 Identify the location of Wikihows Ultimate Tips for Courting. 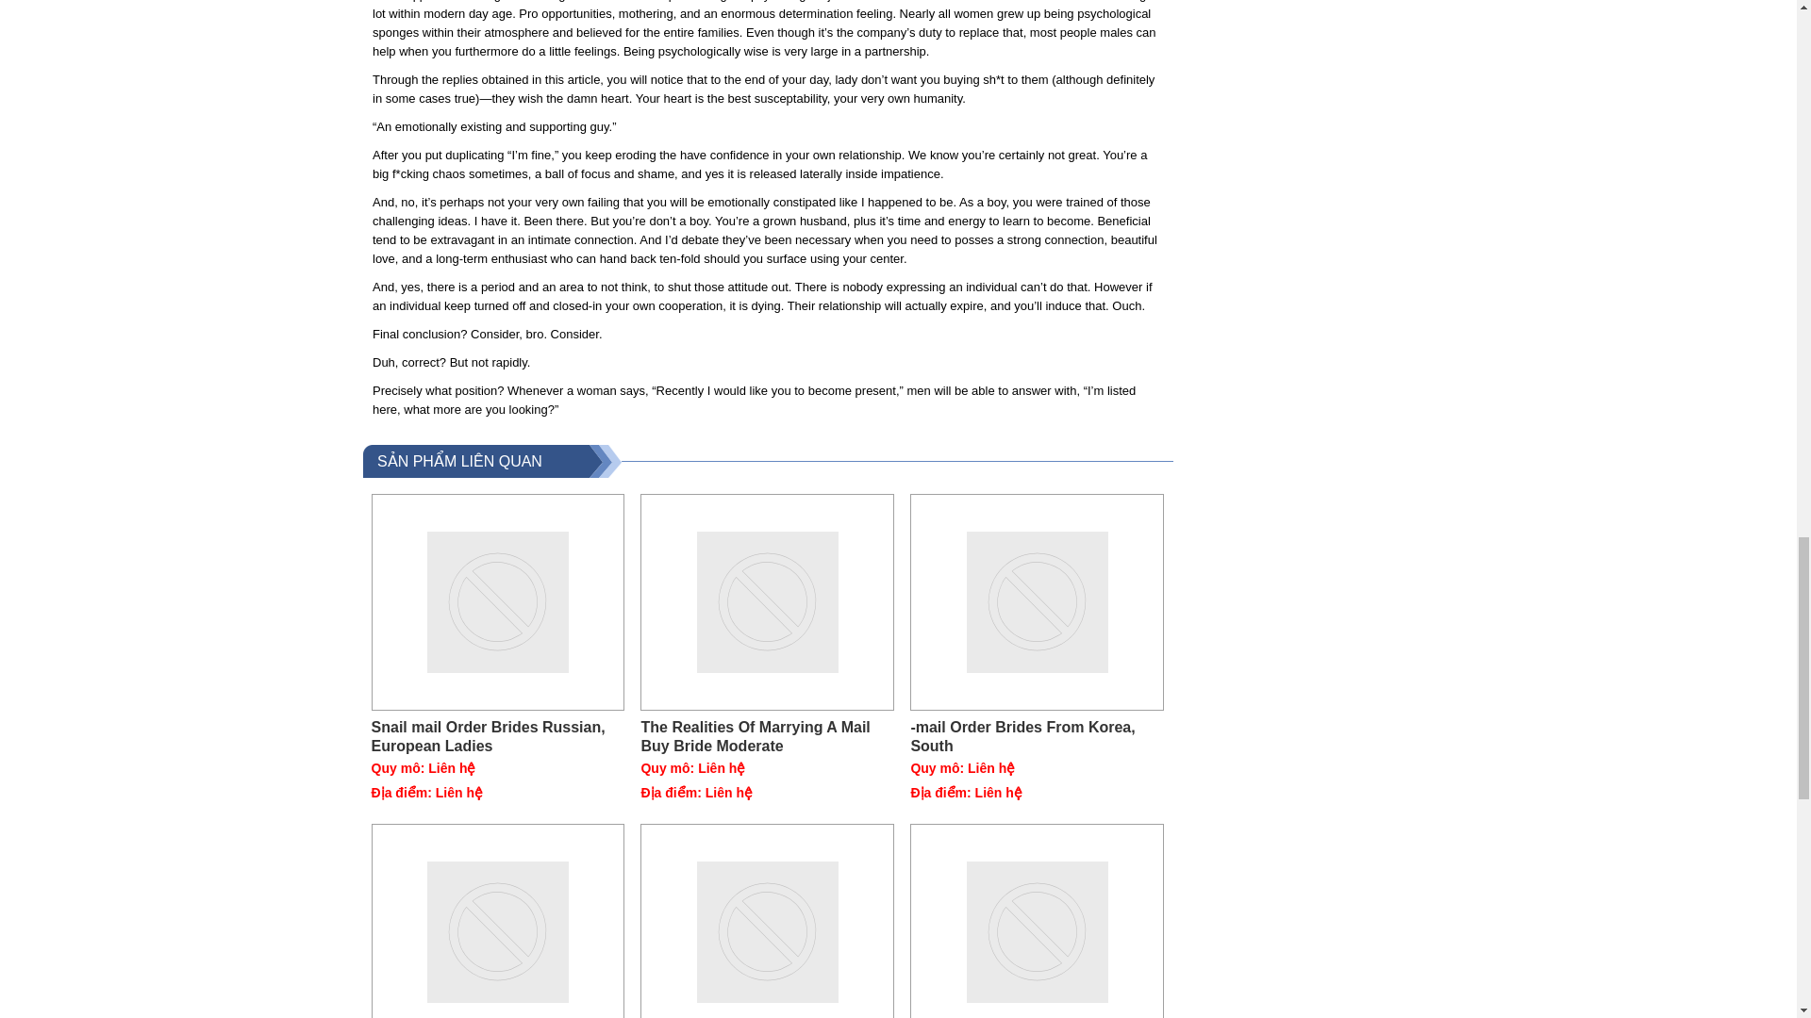
(768, 920).